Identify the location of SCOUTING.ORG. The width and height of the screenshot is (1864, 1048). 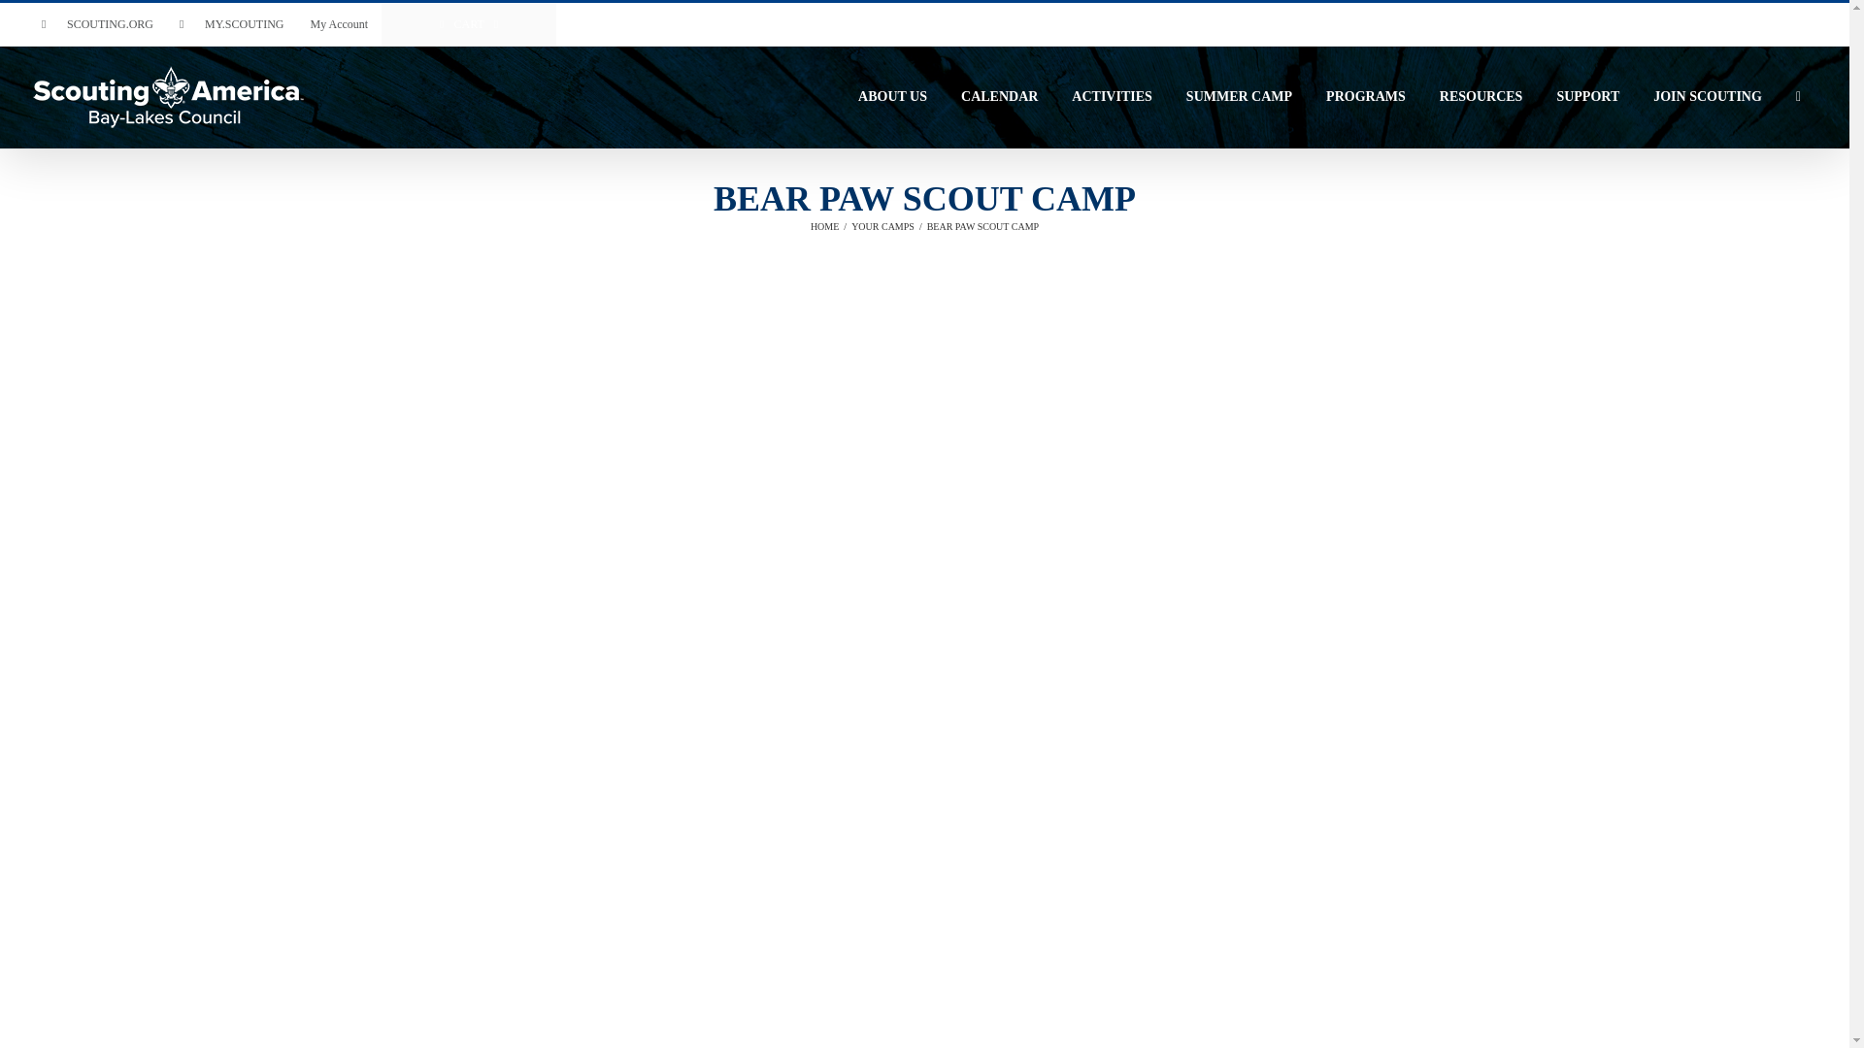
(97, 24).